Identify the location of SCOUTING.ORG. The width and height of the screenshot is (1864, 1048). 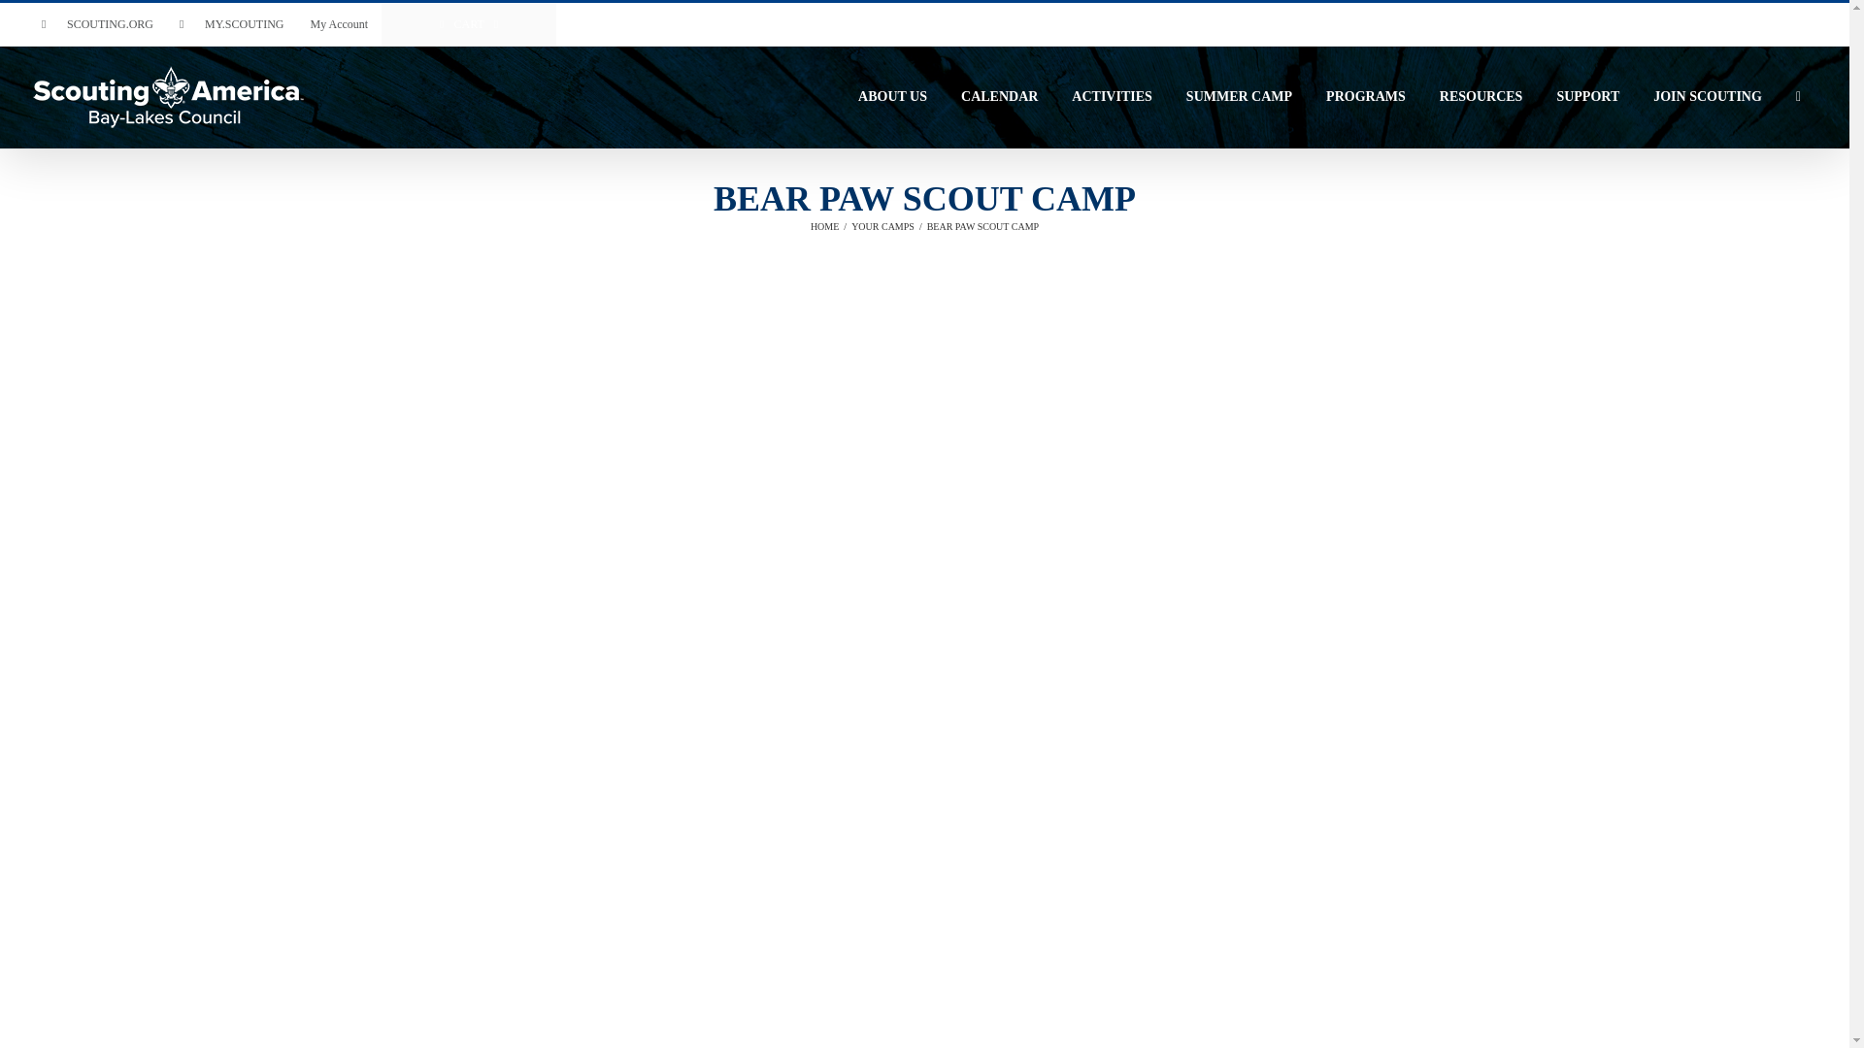
(97, 24).